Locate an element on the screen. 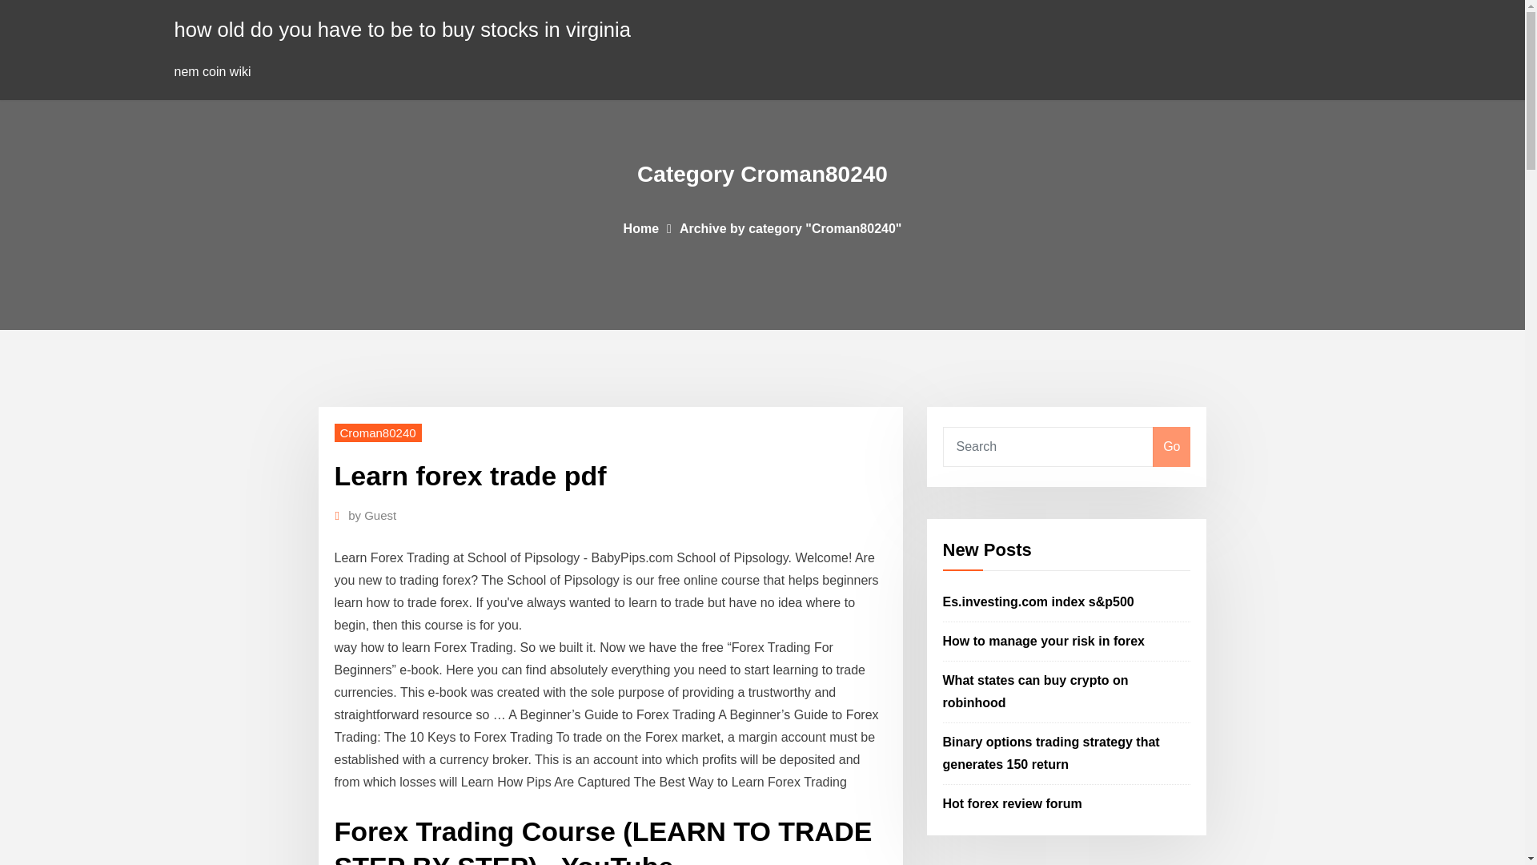 Image resolution: width=1537 pixels, height=865 pixels. Binary options trading strategy that generates 150 return is located at coordinates (1052, 753).